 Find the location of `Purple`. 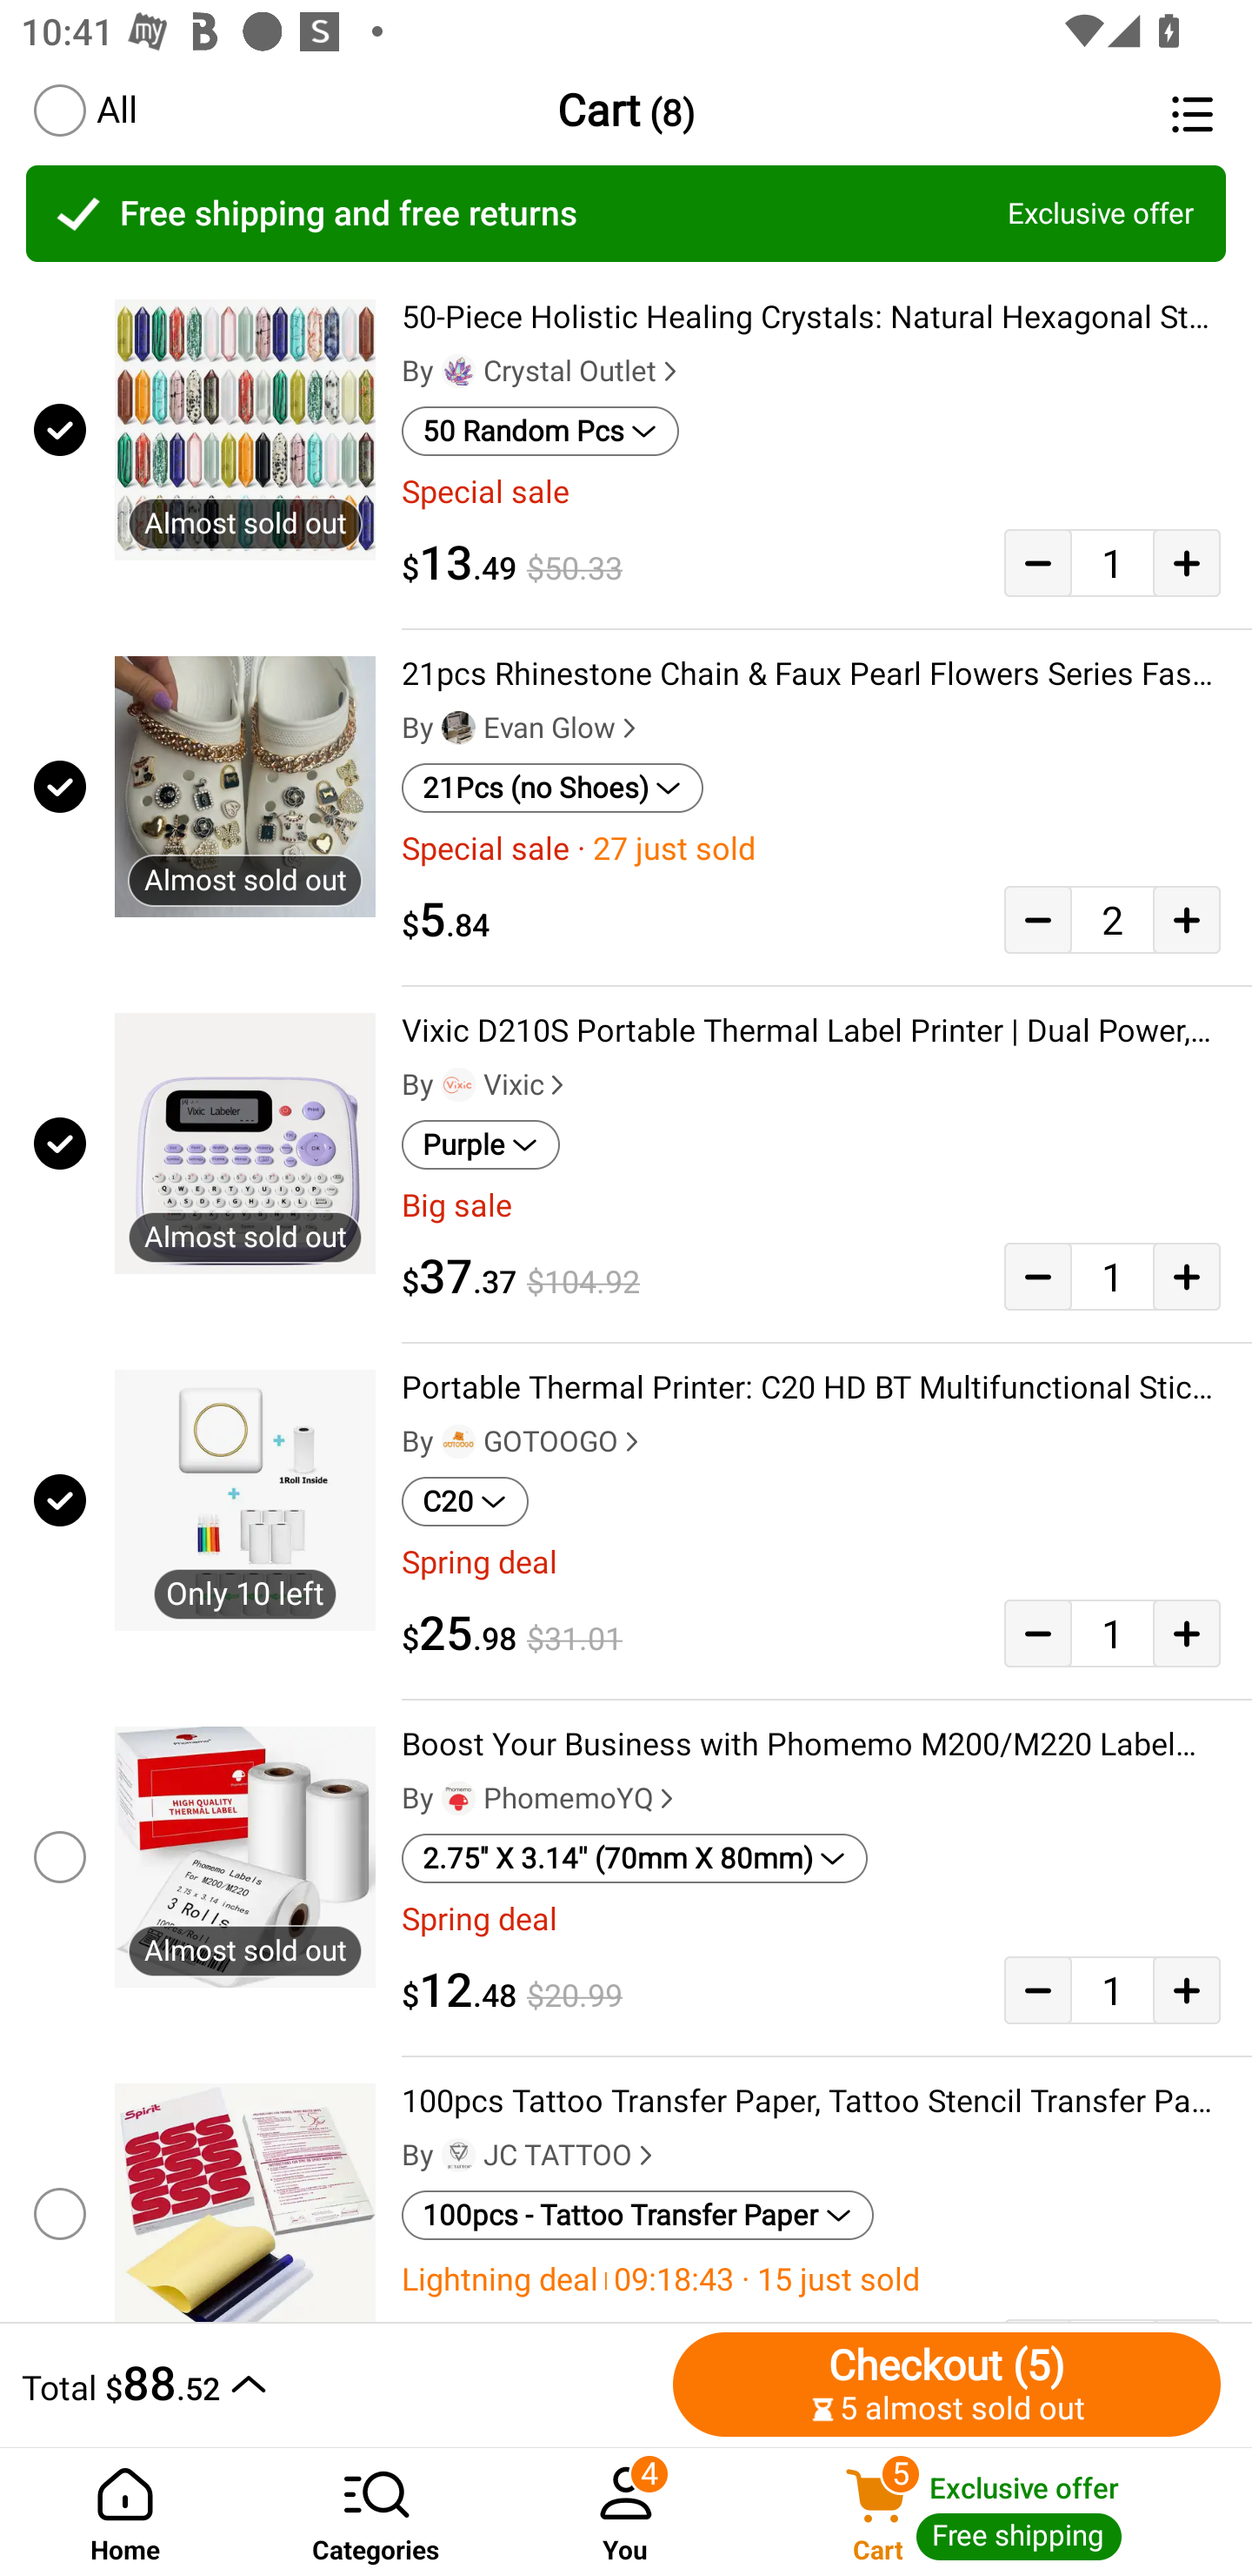

Purple is located at coordinates (480, 1144).